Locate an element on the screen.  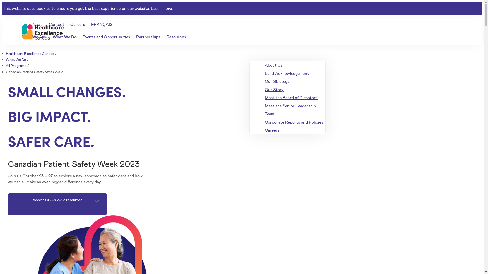
Meet the Board of Directors is located at coordinates (294, 98).